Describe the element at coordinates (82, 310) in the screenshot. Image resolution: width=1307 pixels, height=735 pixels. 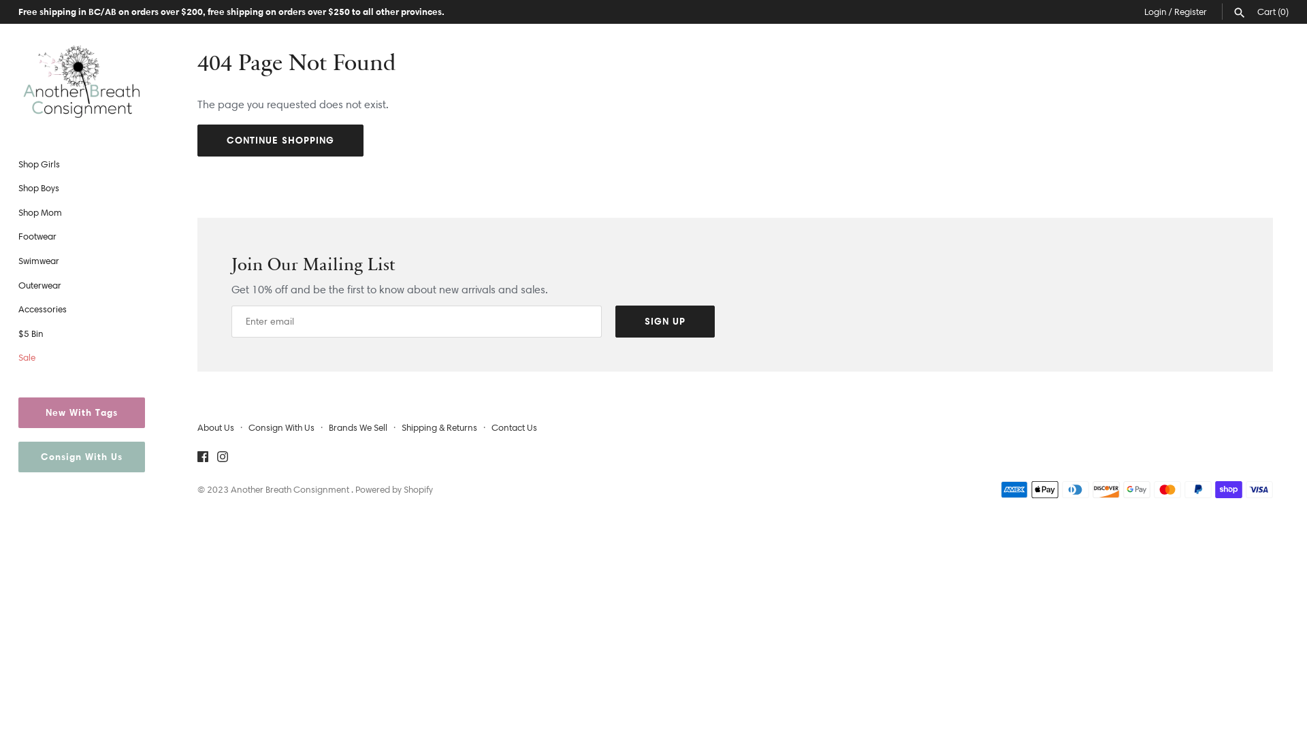
I see `Accessories` at that location.